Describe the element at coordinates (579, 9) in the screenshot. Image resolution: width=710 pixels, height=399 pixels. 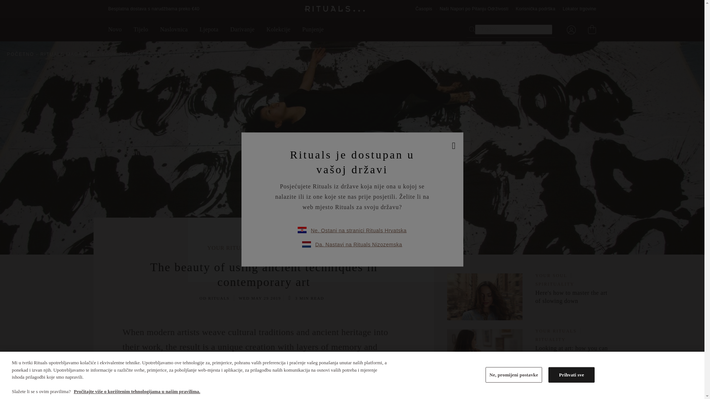
I see `Lokator trgovine` at that location.